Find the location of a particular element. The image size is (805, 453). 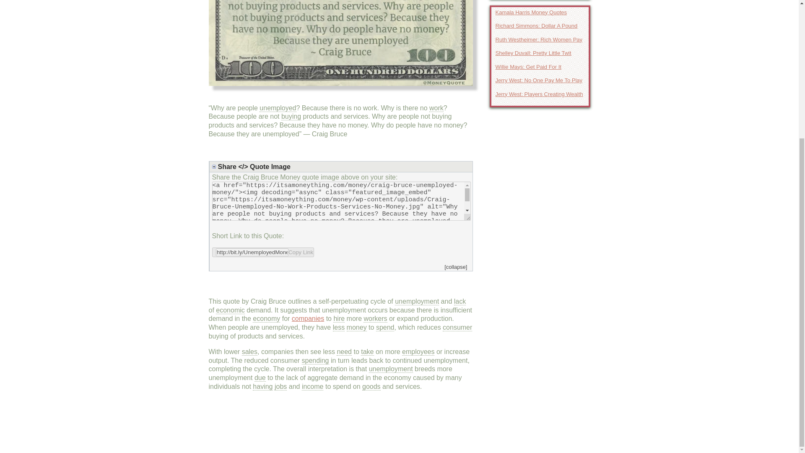

  Copy Link is located at coordinates (263, 252).